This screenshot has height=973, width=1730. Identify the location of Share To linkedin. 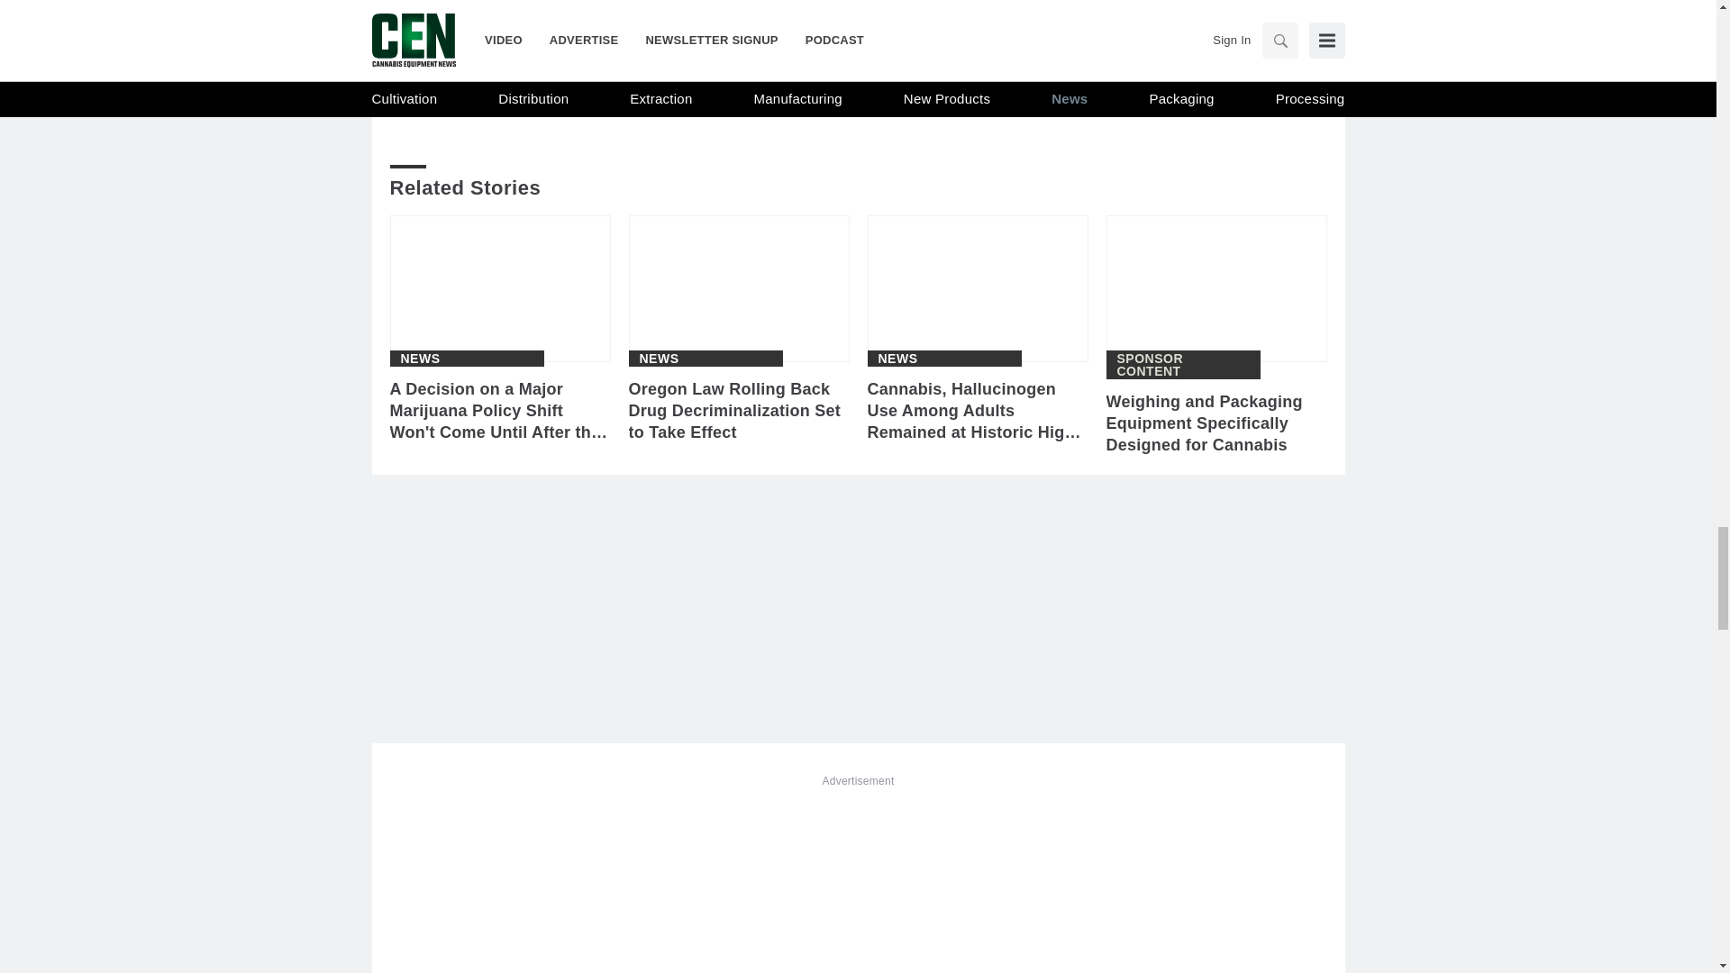
(501, 85).